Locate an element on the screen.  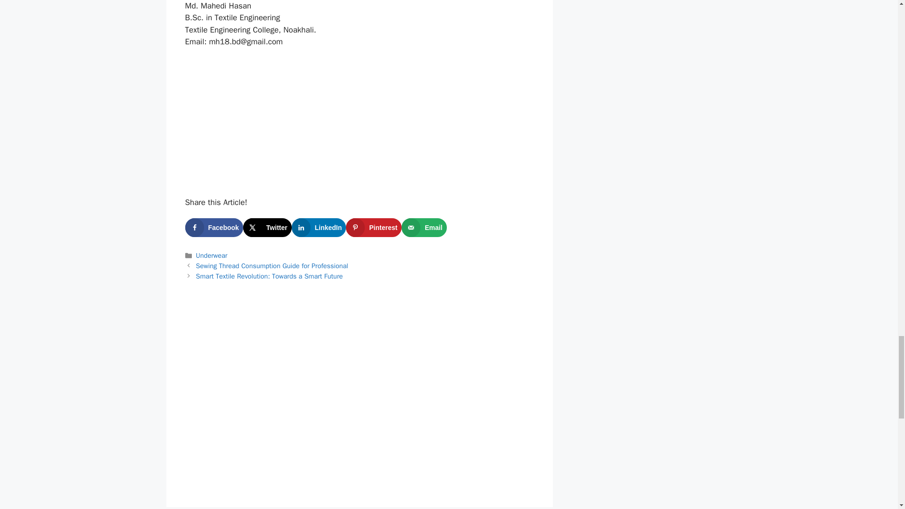
Save to Pinterest is located at coordinates (373, 228).